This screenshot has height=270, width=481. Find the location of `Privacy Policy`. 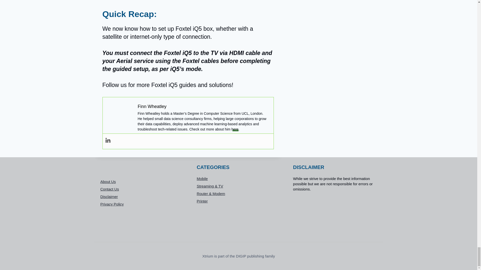

Privacy Policy is located at coordinates (142, 204).